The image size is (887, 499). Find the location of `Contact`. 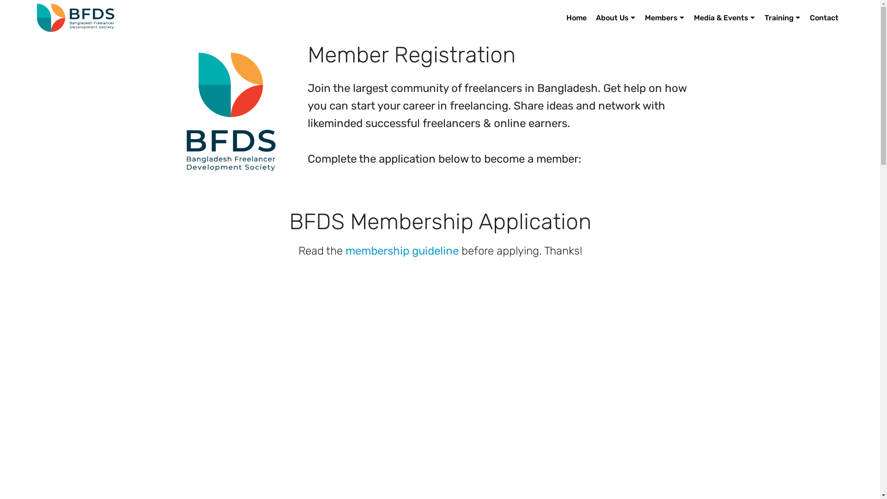

Contact is located at coordinates (824, 18).